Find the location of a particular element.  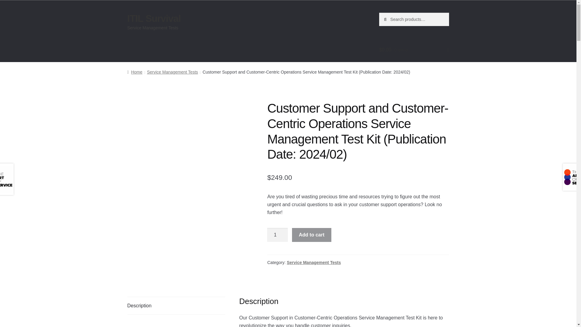

1 is located at coordinates (277, 235).